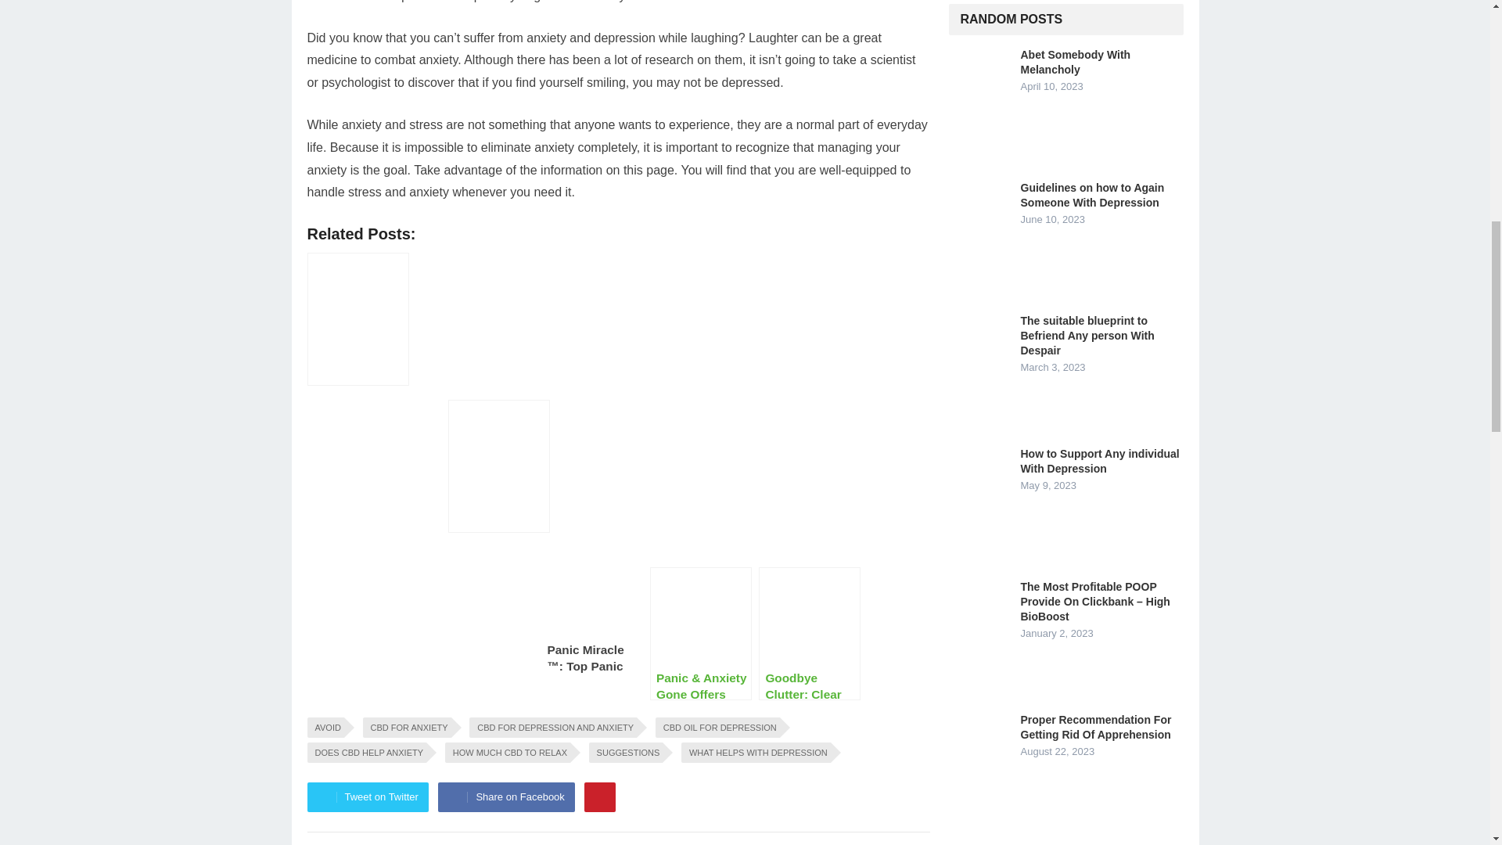 The height and width of the screenshot is (845, 1502). What do you see at coordinates (367, 796) in the screenshot?
I see `Tweet on Twitter` at bounding box center [367, 796].